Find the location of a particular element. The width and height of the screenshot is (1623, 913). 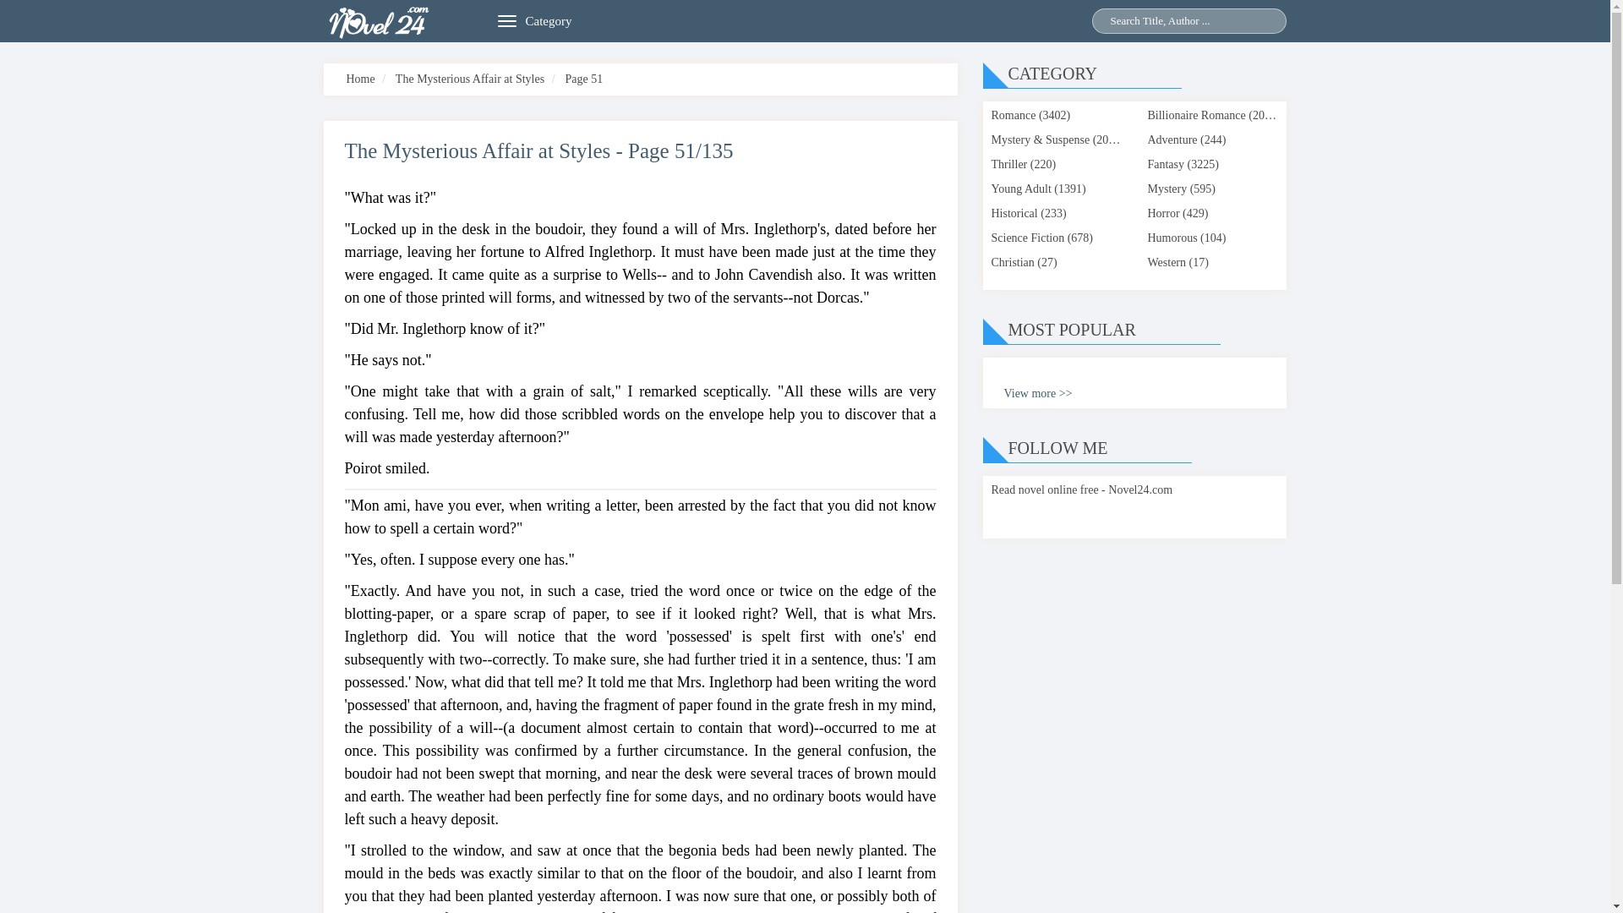

Humorous is located at coordinates (1172, 238).